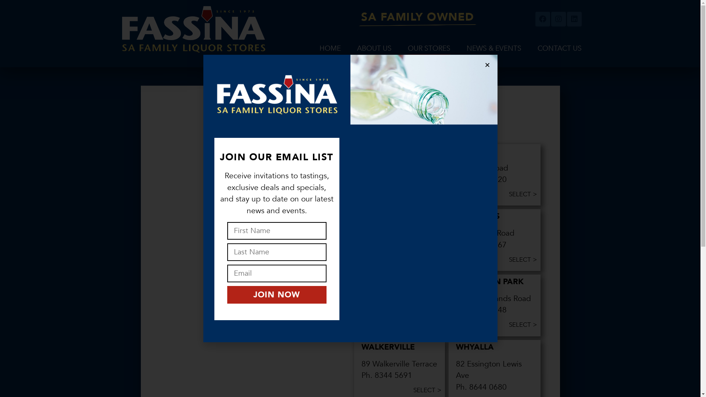 The image size is (706, 397). Describe the element at coordinates (488, 179) in the screenshot. I see `8295 2320` at that location.